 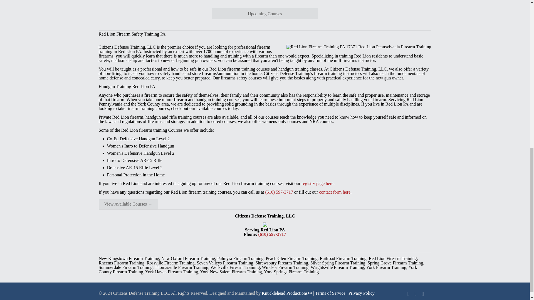 I want to click on Instagram, so click(x=423, y=294).